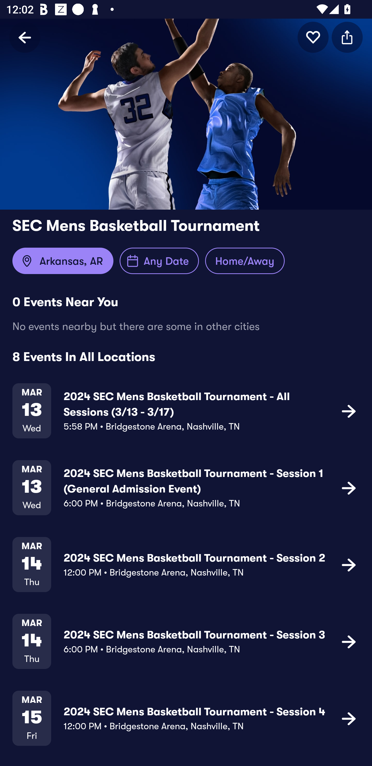 The height and width of the screenshot is (766, 372). I want to click on icon button, so click(349, 488).